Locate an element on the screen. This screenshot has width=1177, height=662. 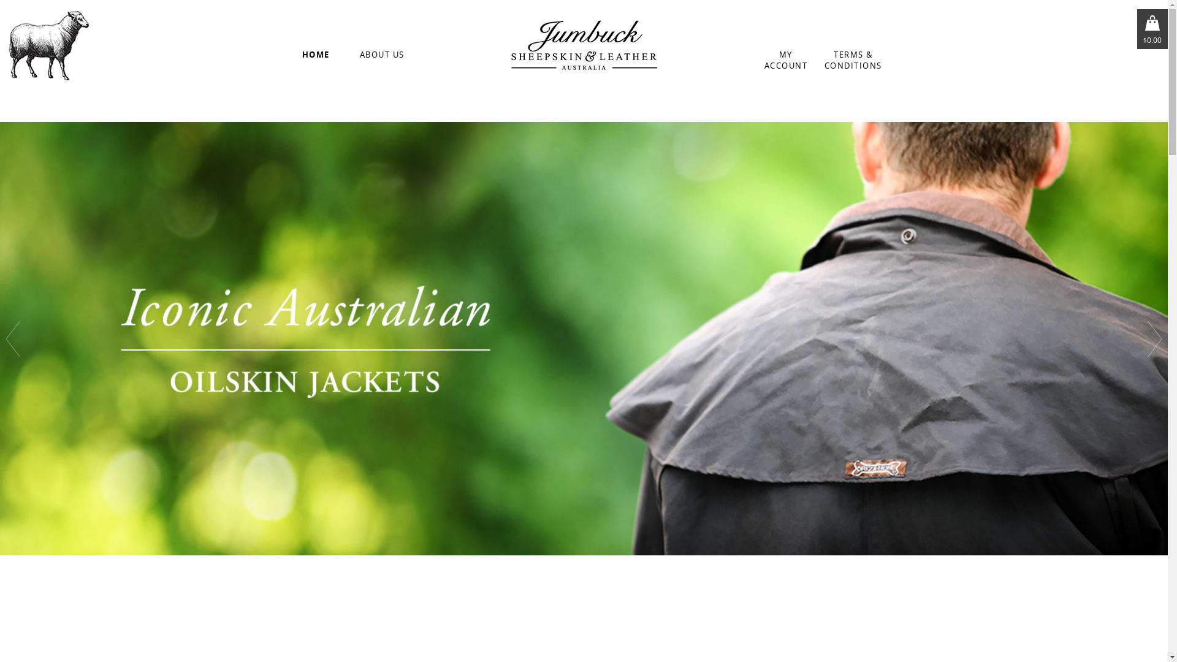
ABOUT US is located at coordinates (383, 55).